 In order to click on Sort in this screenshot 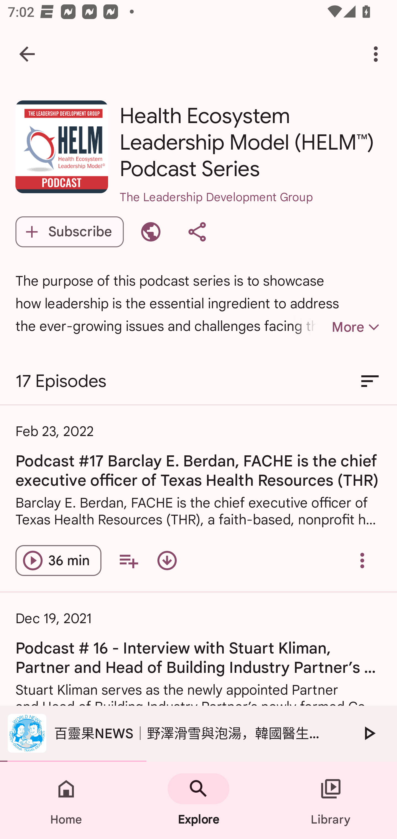, I will do `click(370, 381)`.